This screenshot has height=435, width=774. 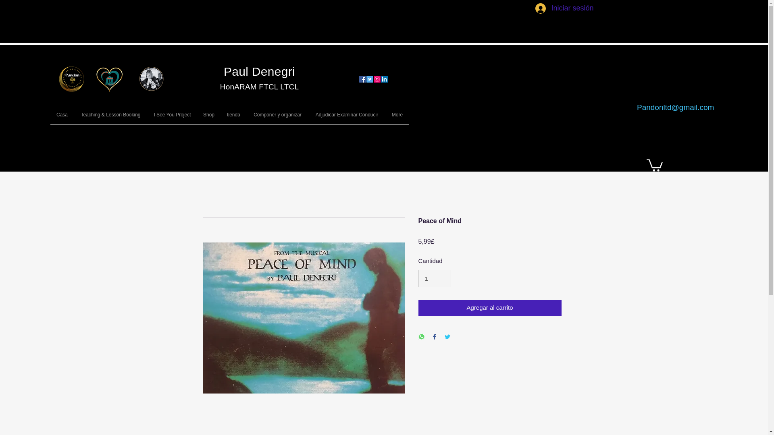 I want to click on Componer y organizar, so click(x=277, y=114).